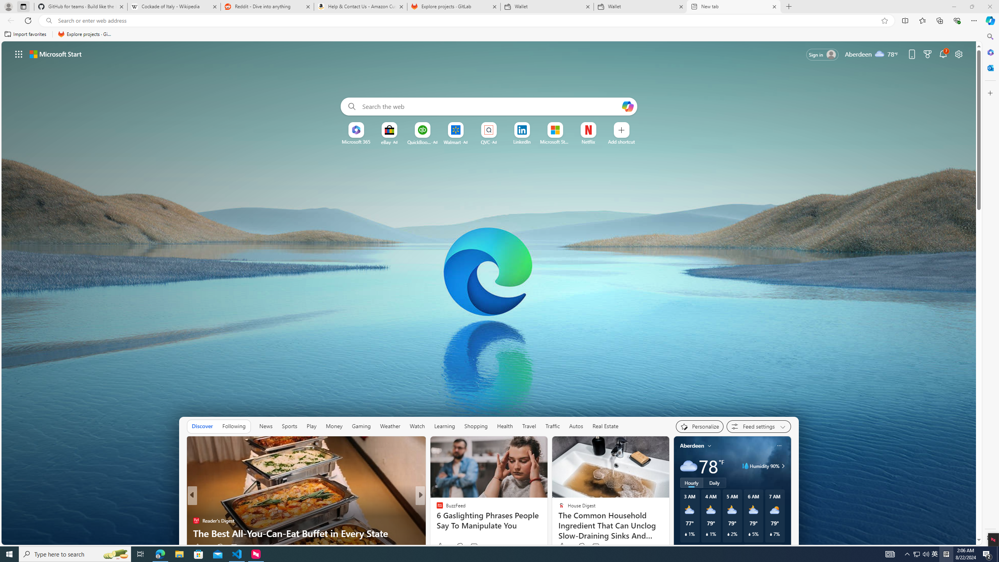 Image resolution: width=999 pixels, height=562 pixels. Describe the element at coordinates (627, 106) in the screenshot. I see `Open Copilot` at that location.